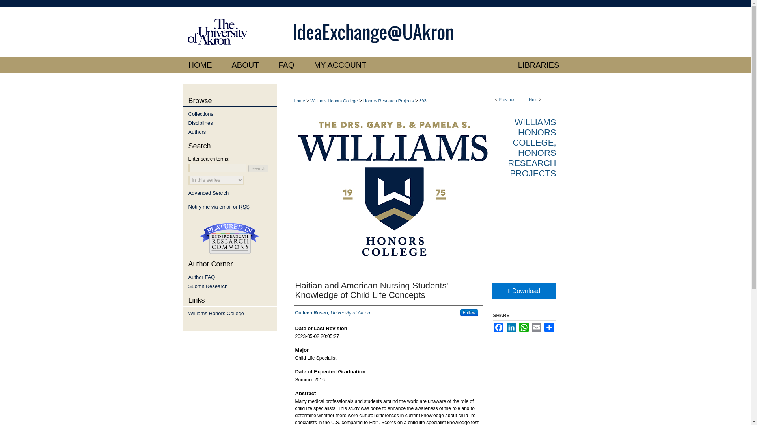 The image size is (757, 425). Describe the element at coordinates (209, 193) in the screenshot. I see `Advanced Search` at that location.